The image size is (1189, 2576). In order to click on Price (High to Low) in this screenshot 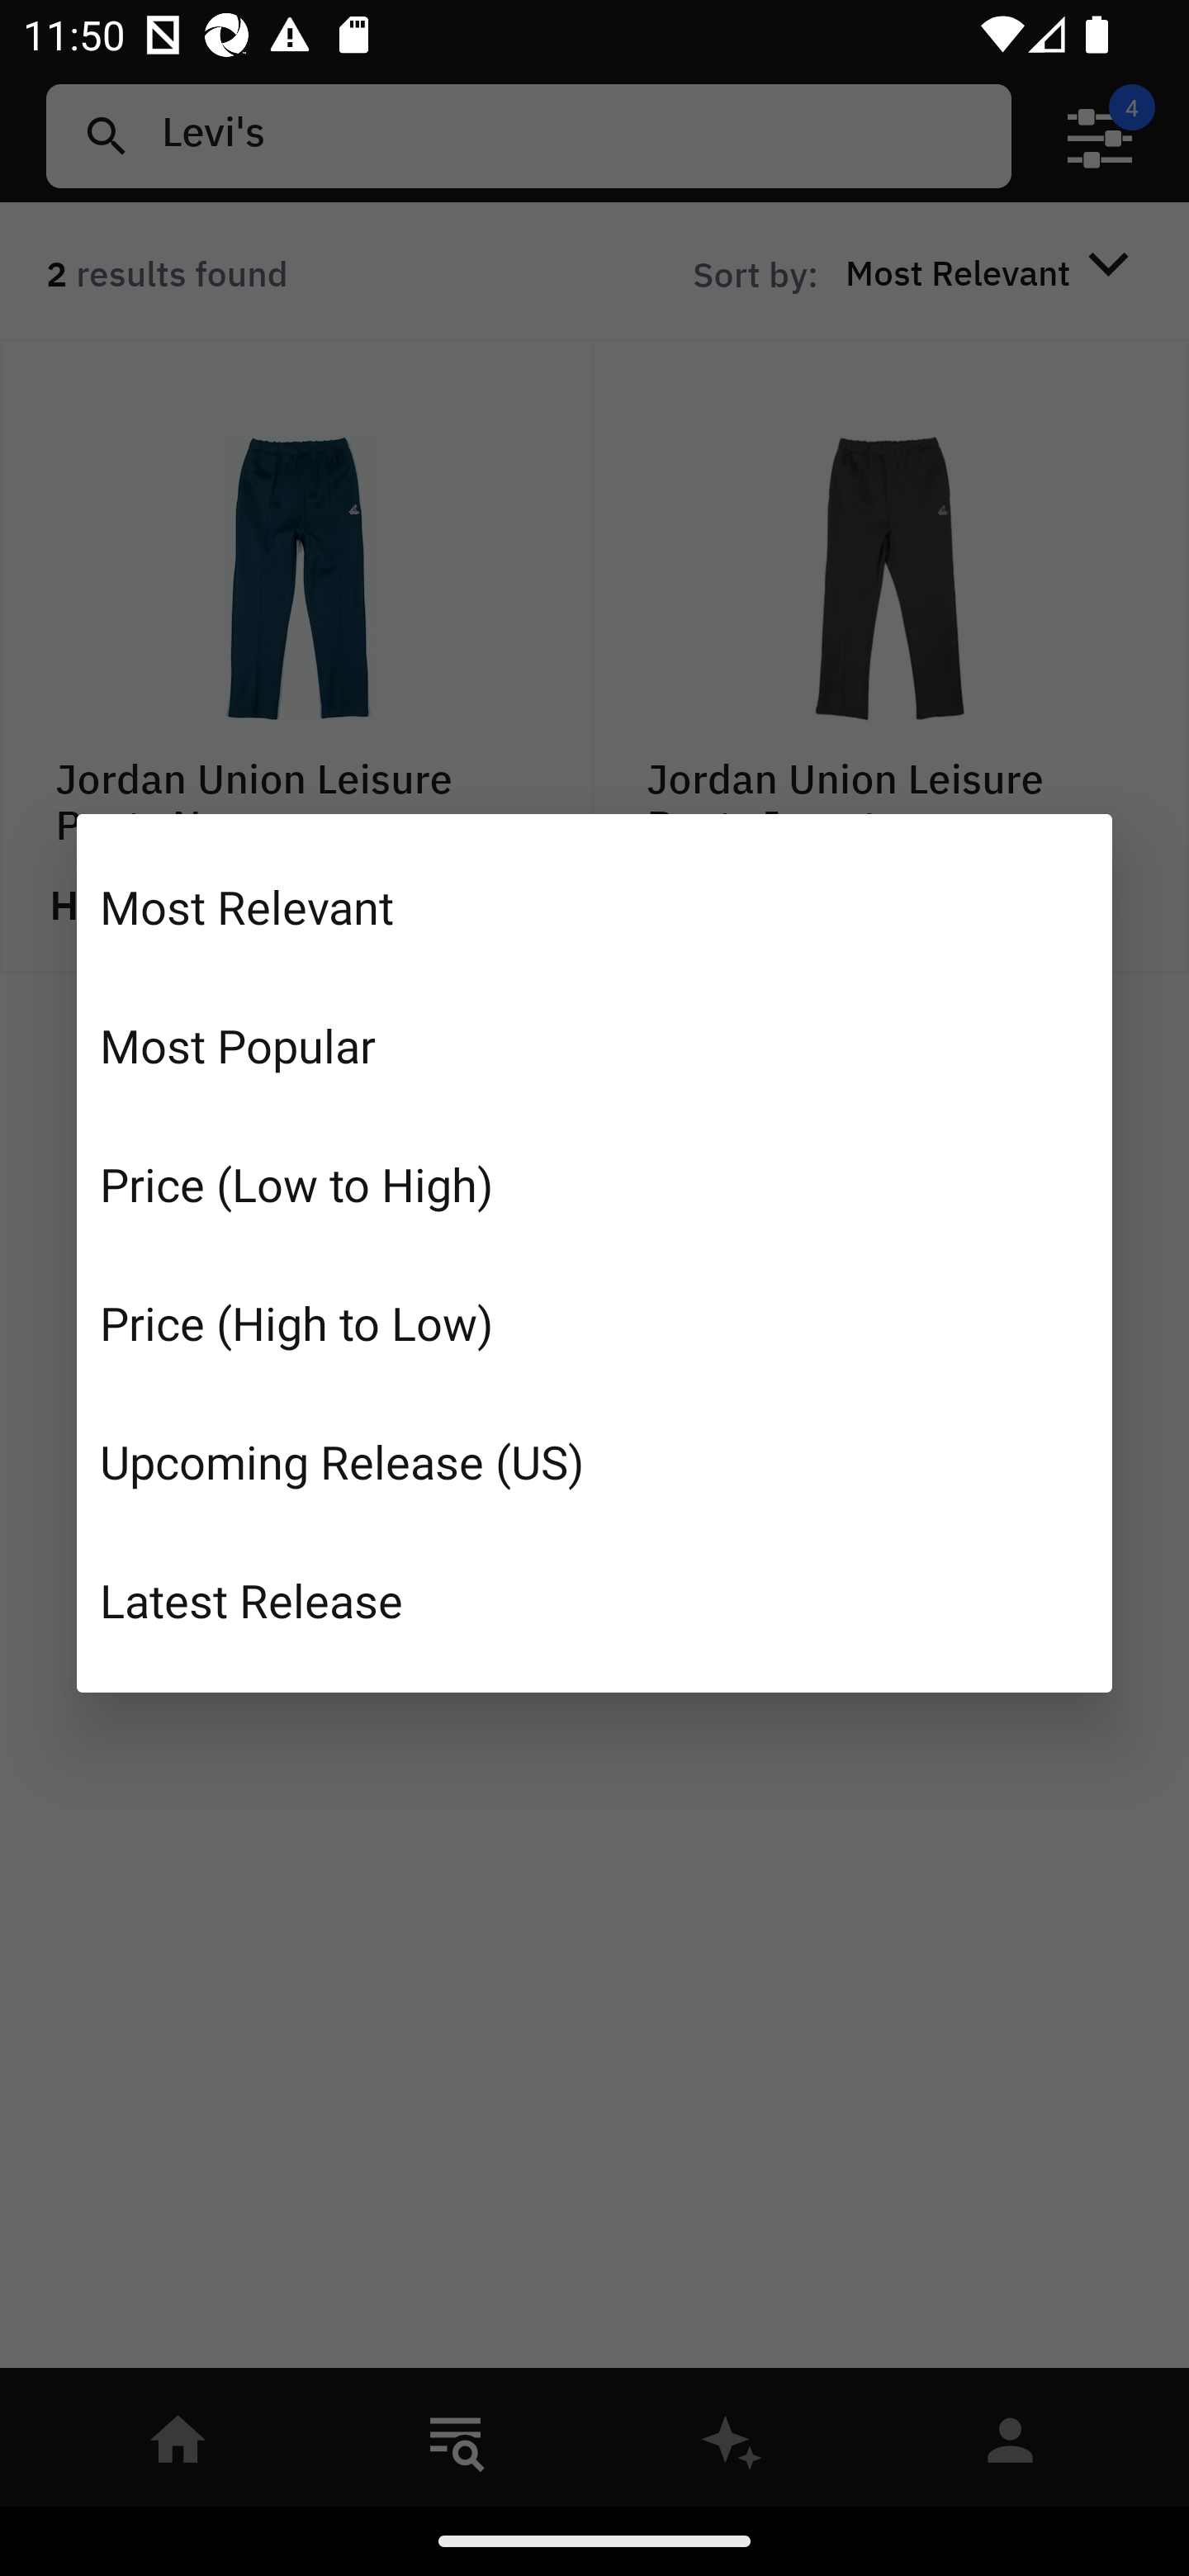, I will do `click(594, 1323)`.